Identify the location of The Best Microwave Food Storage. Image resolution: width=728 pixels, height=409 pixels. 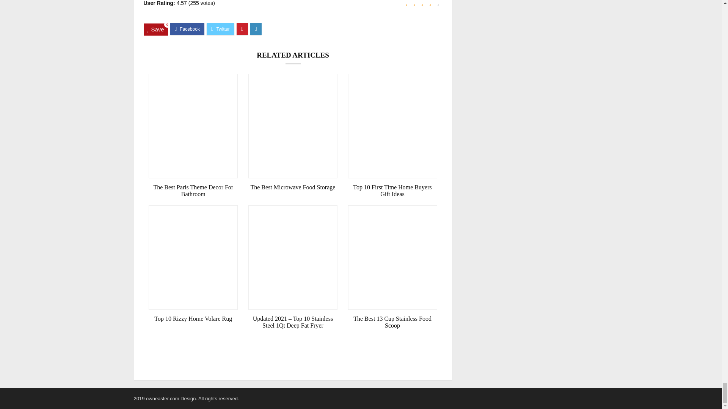
(293, 187).